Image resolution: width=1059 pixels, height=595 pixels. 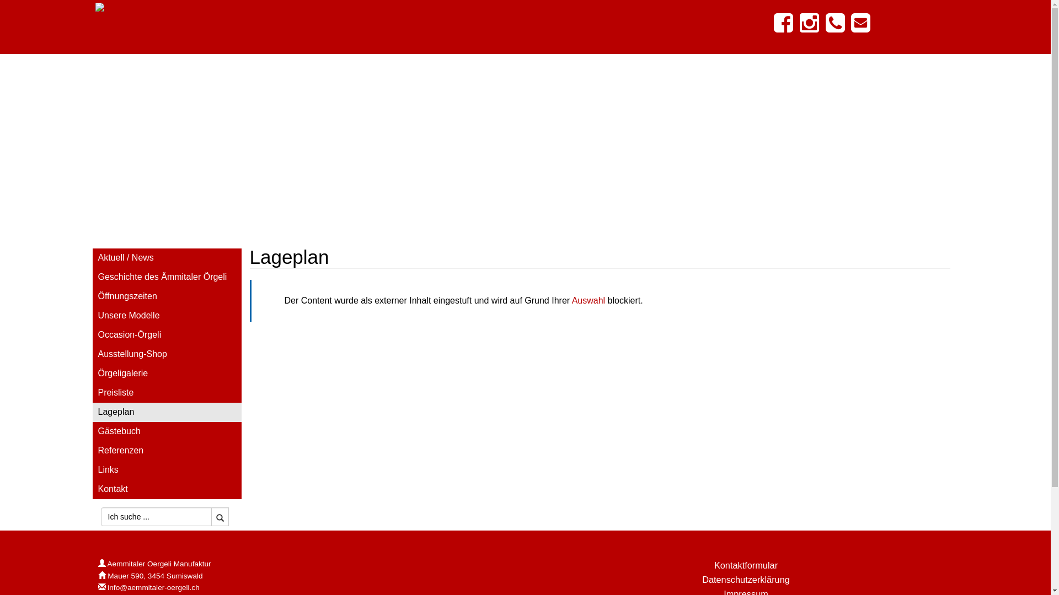 What do you see at coordinates (167, 451) in the screenshot?
I see `Referenzen` at bounding box center [167, 451].